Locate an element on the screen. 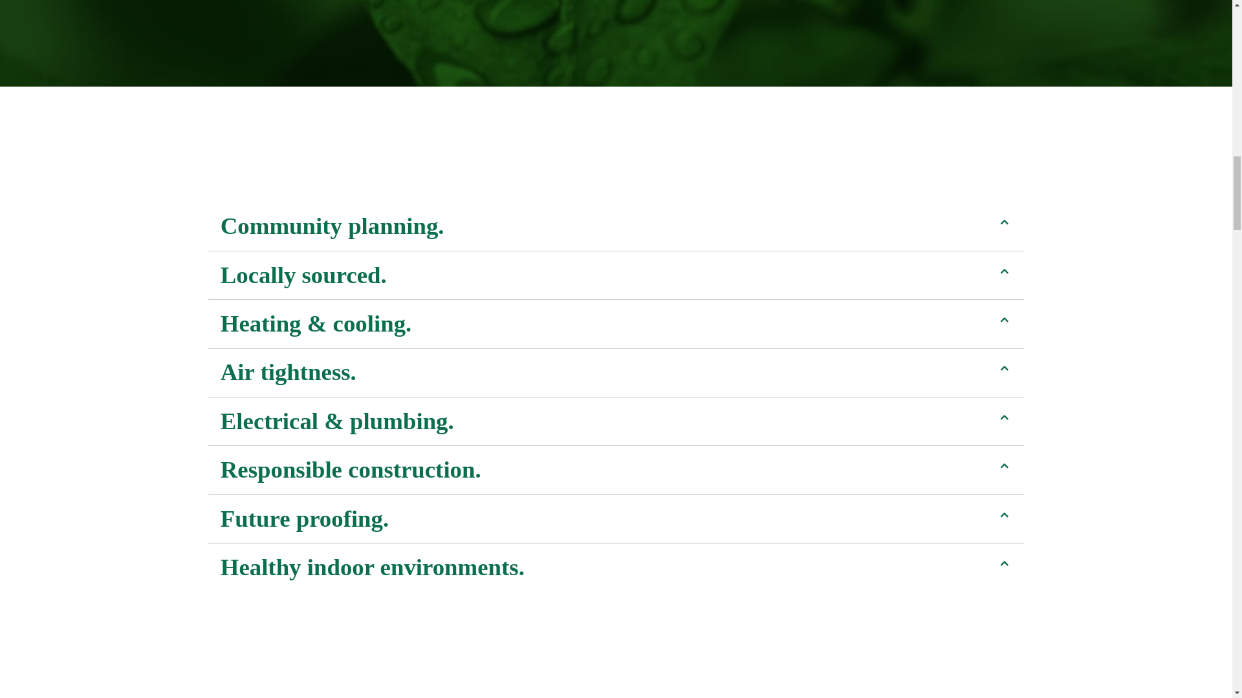  Locally sourced. is located at coordinates (616, 275).